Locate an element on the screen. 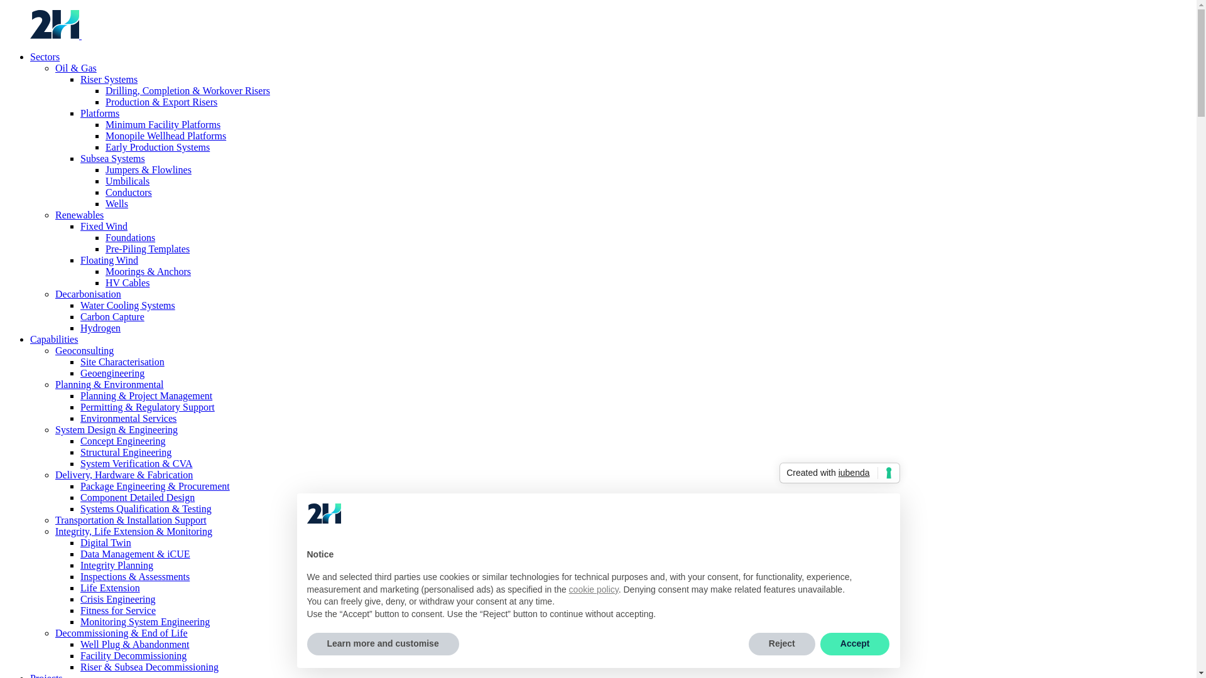  System Design & Engineering is located at coordinates (117, 429).